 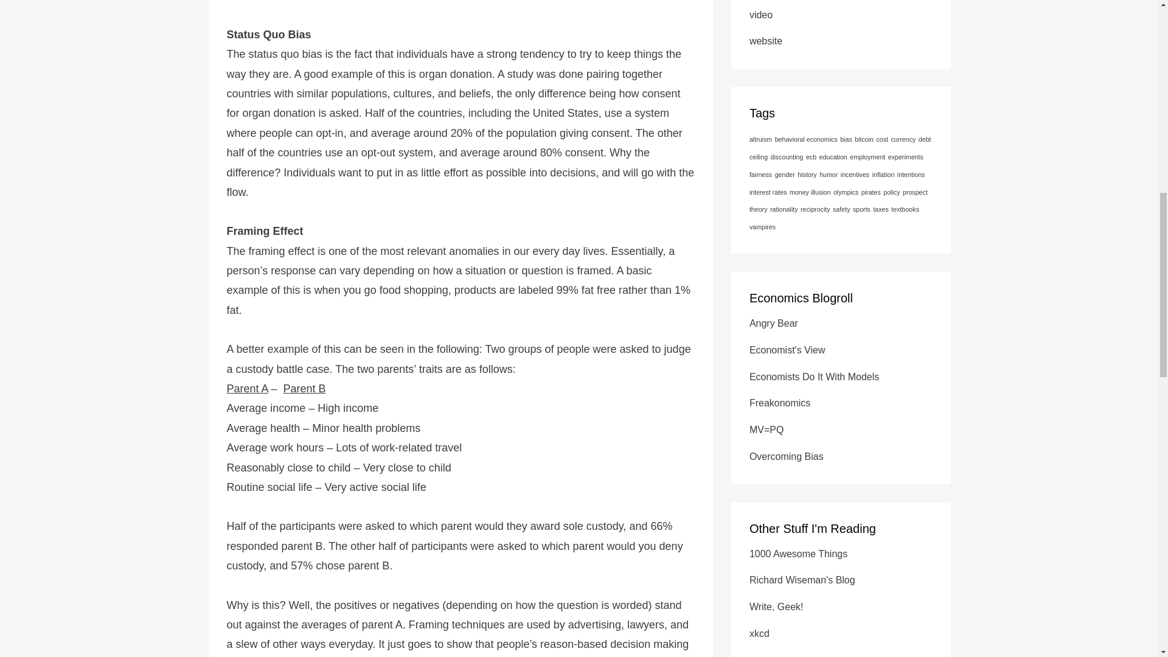 I want to click on 3 topics, so click(x=833, y=156).